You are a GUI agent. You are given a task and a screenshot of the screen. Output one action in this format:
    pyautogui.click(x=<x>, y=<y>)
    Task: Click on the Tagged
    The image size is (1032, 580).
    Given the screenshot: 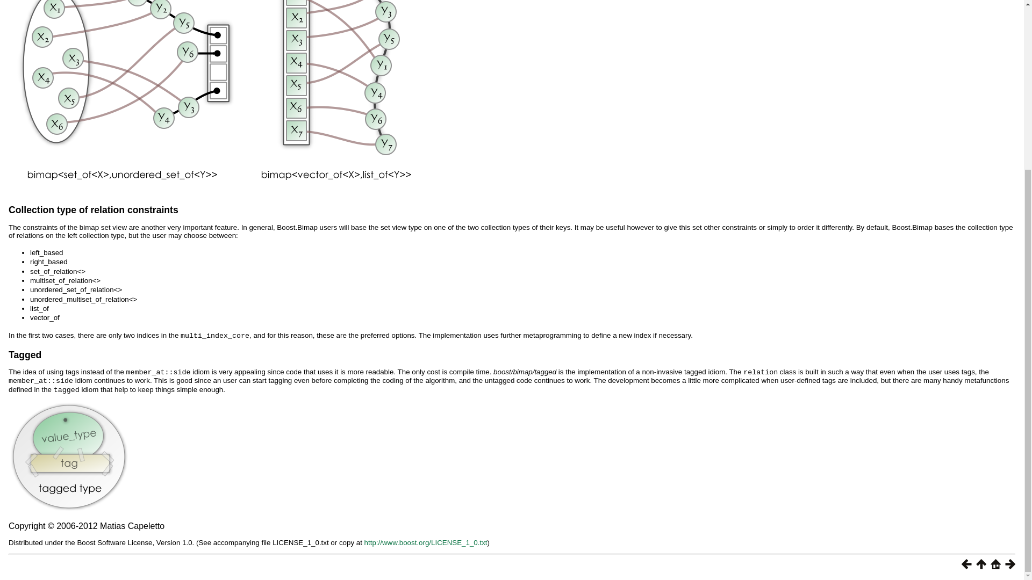 What is the action you would take?
    pyautogui.click(x=25, y=354)
    